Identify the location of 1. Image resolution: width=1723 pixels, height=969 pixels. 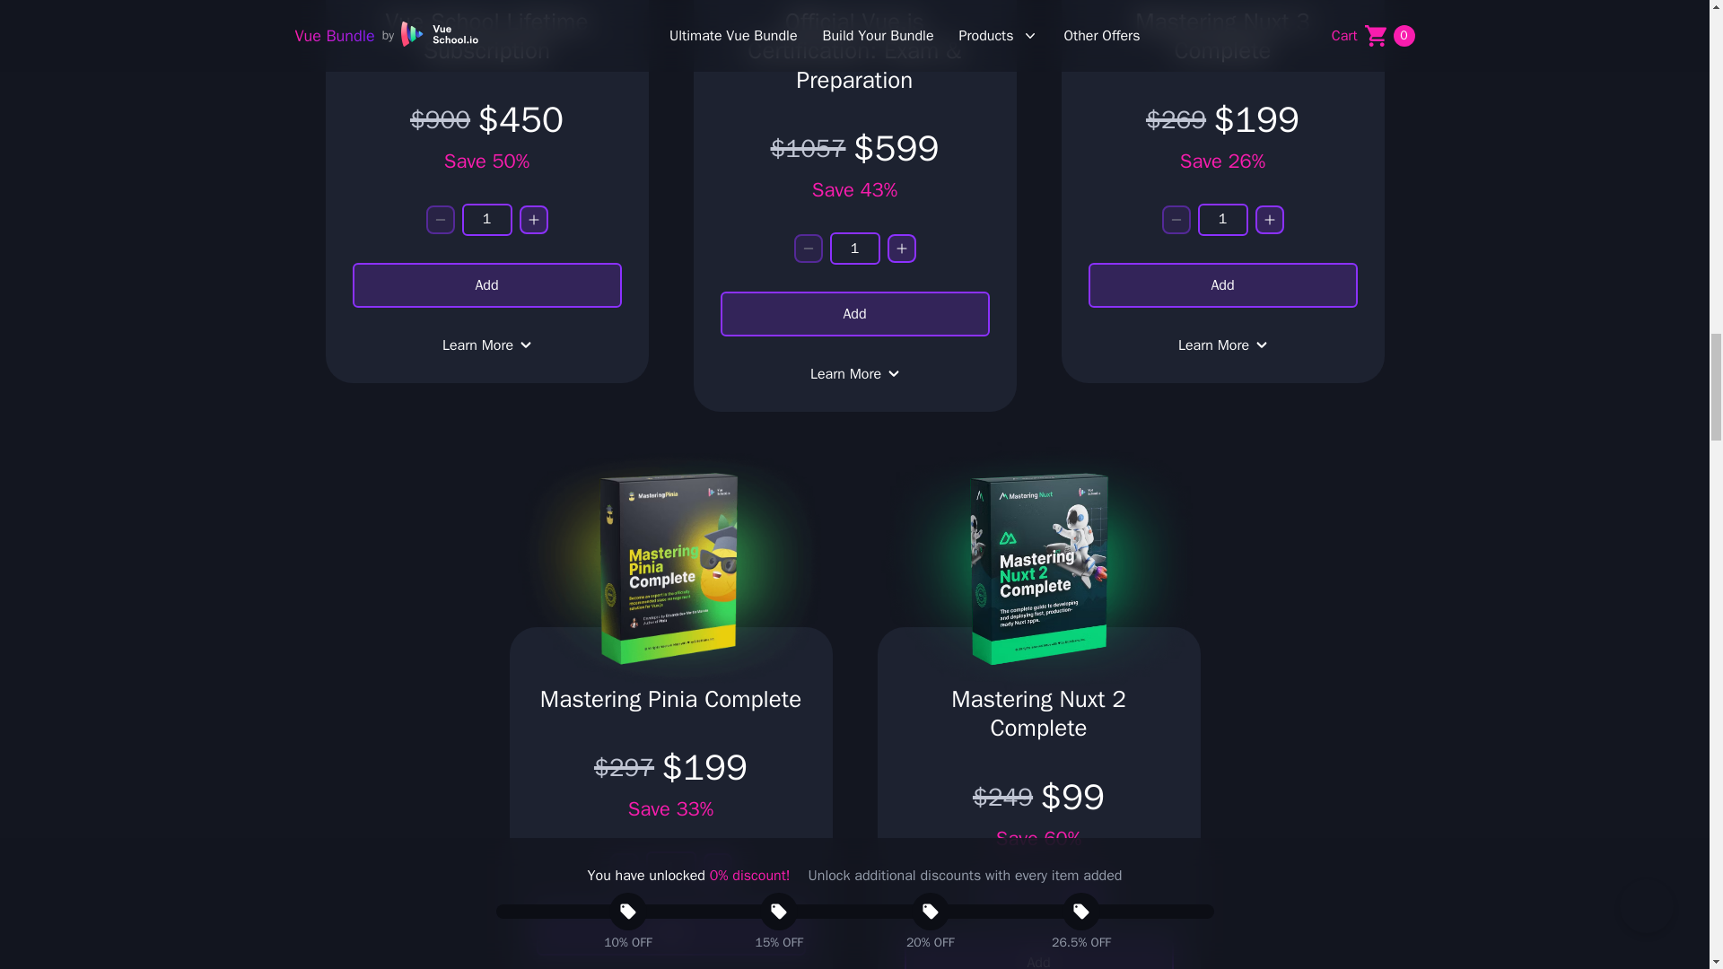
(1222, 219).